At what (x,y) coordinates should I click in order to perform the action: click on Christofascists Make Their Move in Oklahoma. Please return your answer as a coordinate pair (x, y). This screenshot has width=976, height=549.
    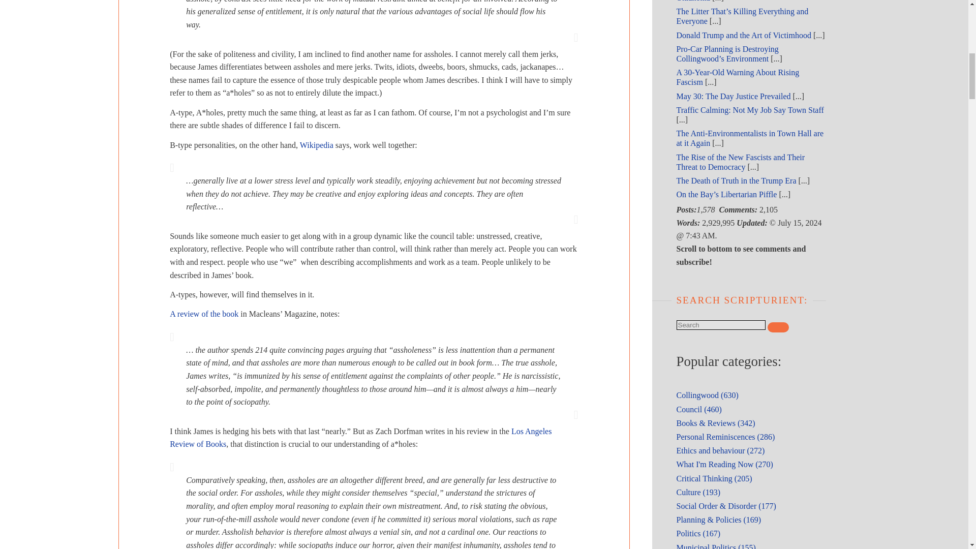
    Looking at the image, I should click on (735, 1).